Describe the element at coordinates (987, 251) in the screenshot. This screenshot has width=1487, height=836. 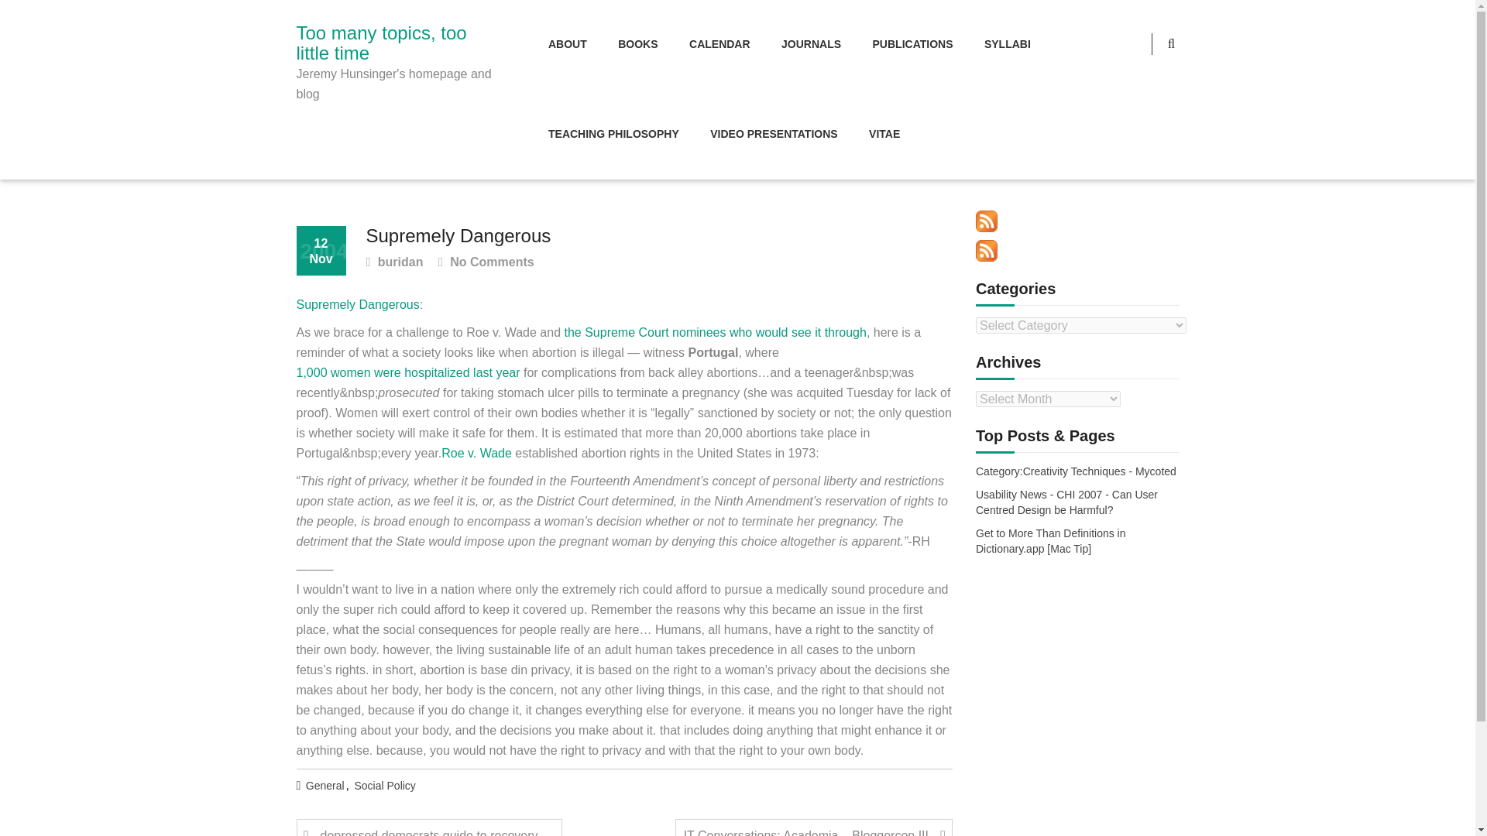
I see `Subscribe to comments` at that location.